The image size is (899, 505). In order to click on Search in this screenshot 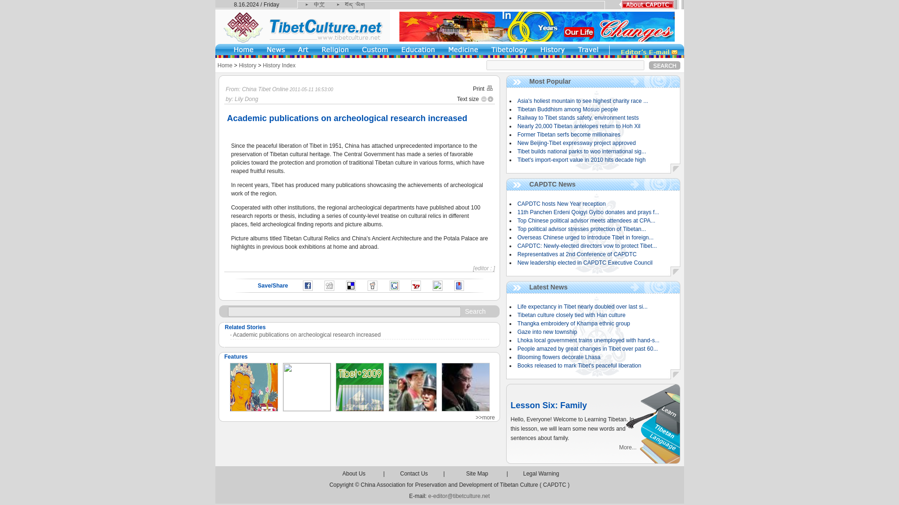, I will do `click(665, 65)`.